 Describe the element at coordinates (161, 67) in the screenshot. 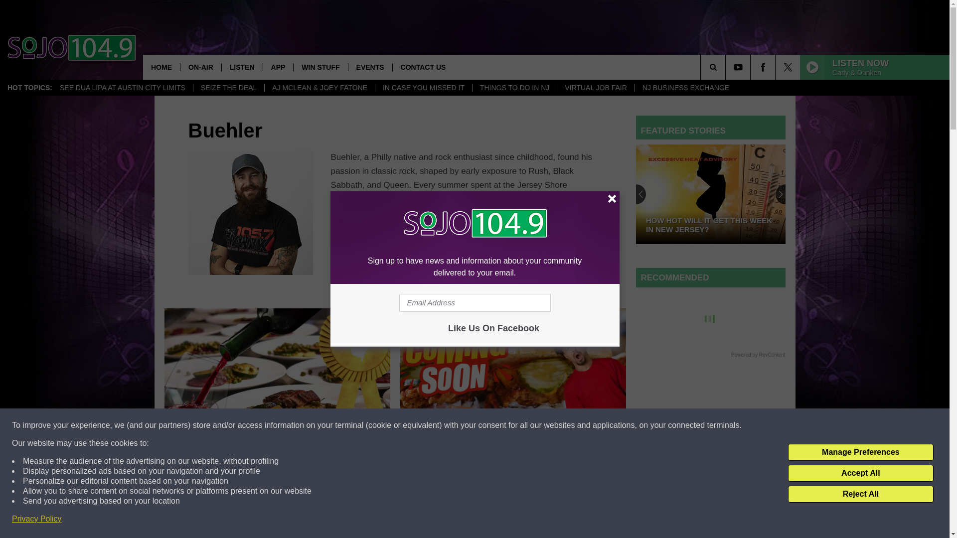

I see `HOME` at that location.